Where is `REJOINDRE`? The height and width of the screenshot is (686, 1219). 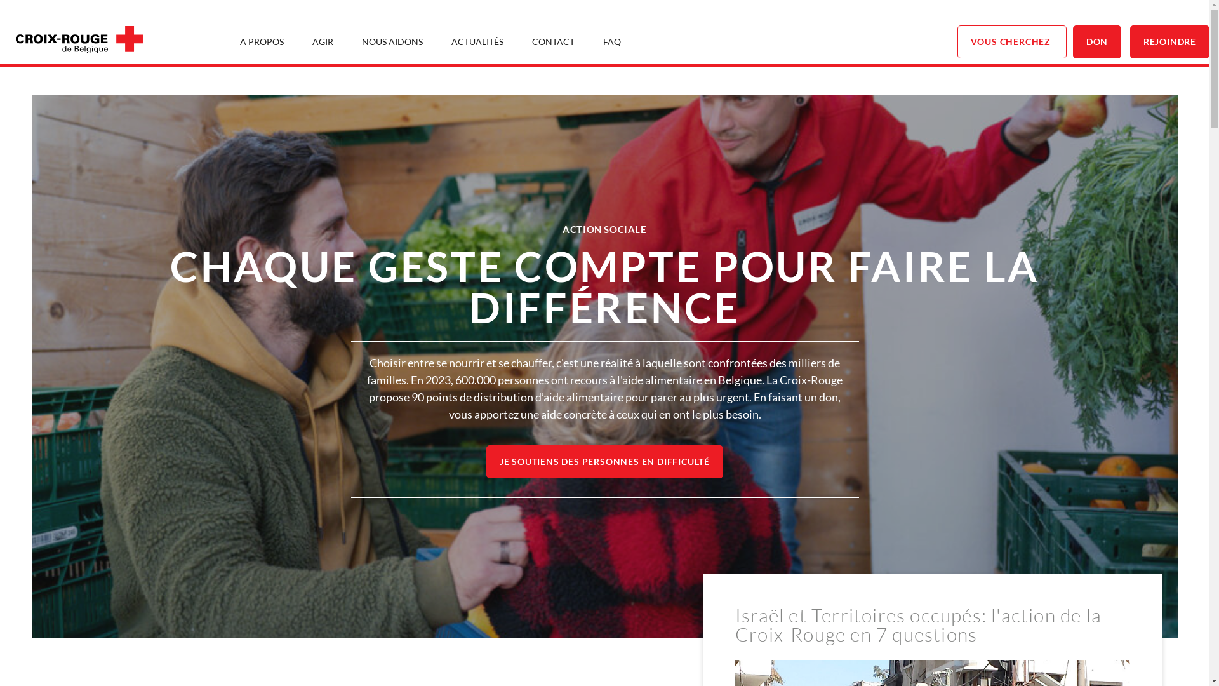
REJOINDRE is located at coordinates (1169, 42).